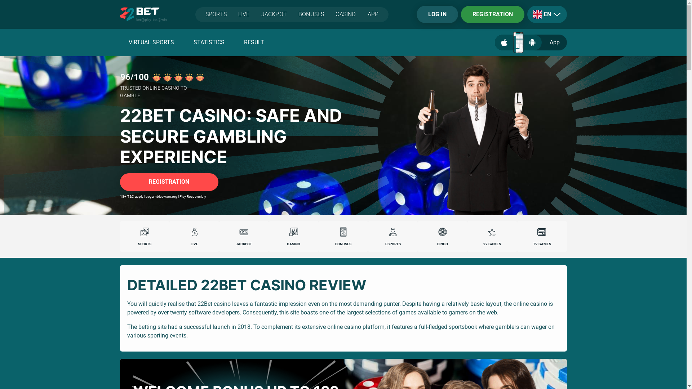  I want to click on 22 GAMES, so click(492, 236).